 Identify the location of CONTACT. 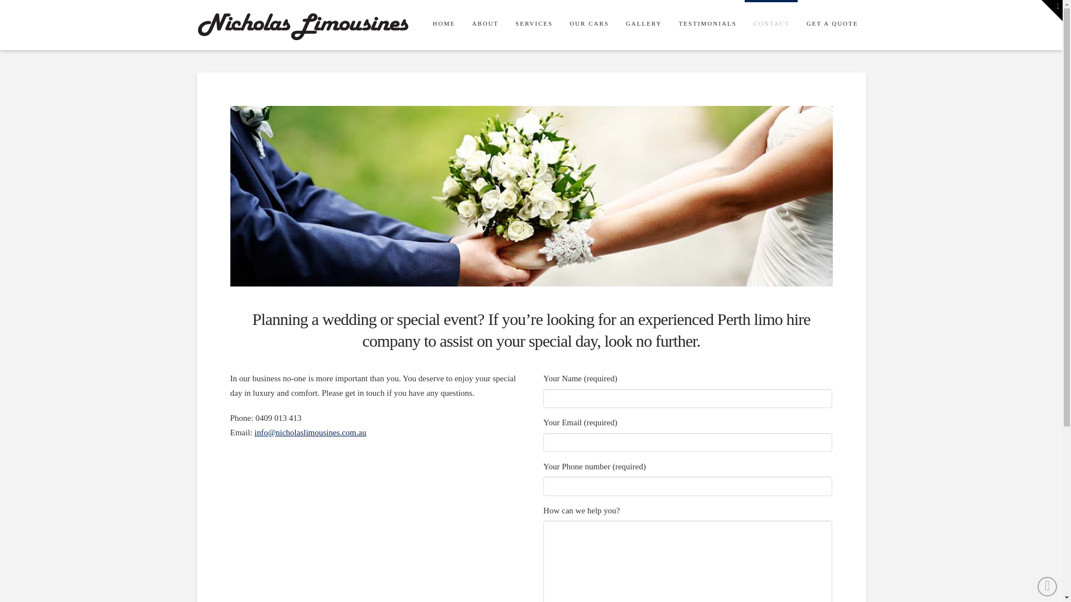
(771, 25).